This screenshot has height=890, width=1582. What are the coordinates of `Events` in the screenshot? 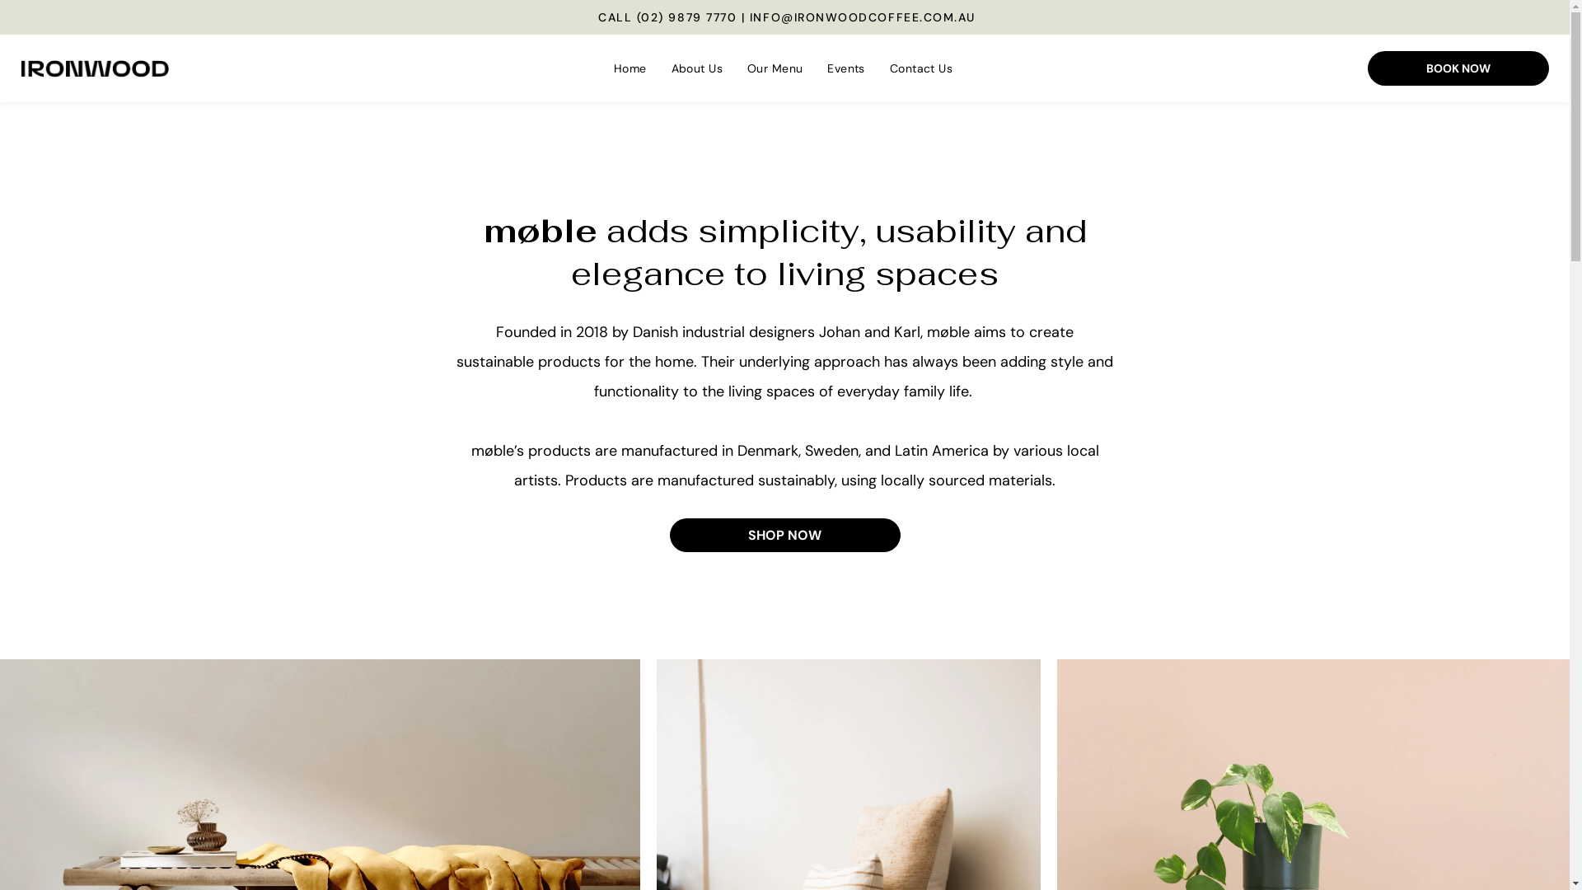 It's located at (846, 68).